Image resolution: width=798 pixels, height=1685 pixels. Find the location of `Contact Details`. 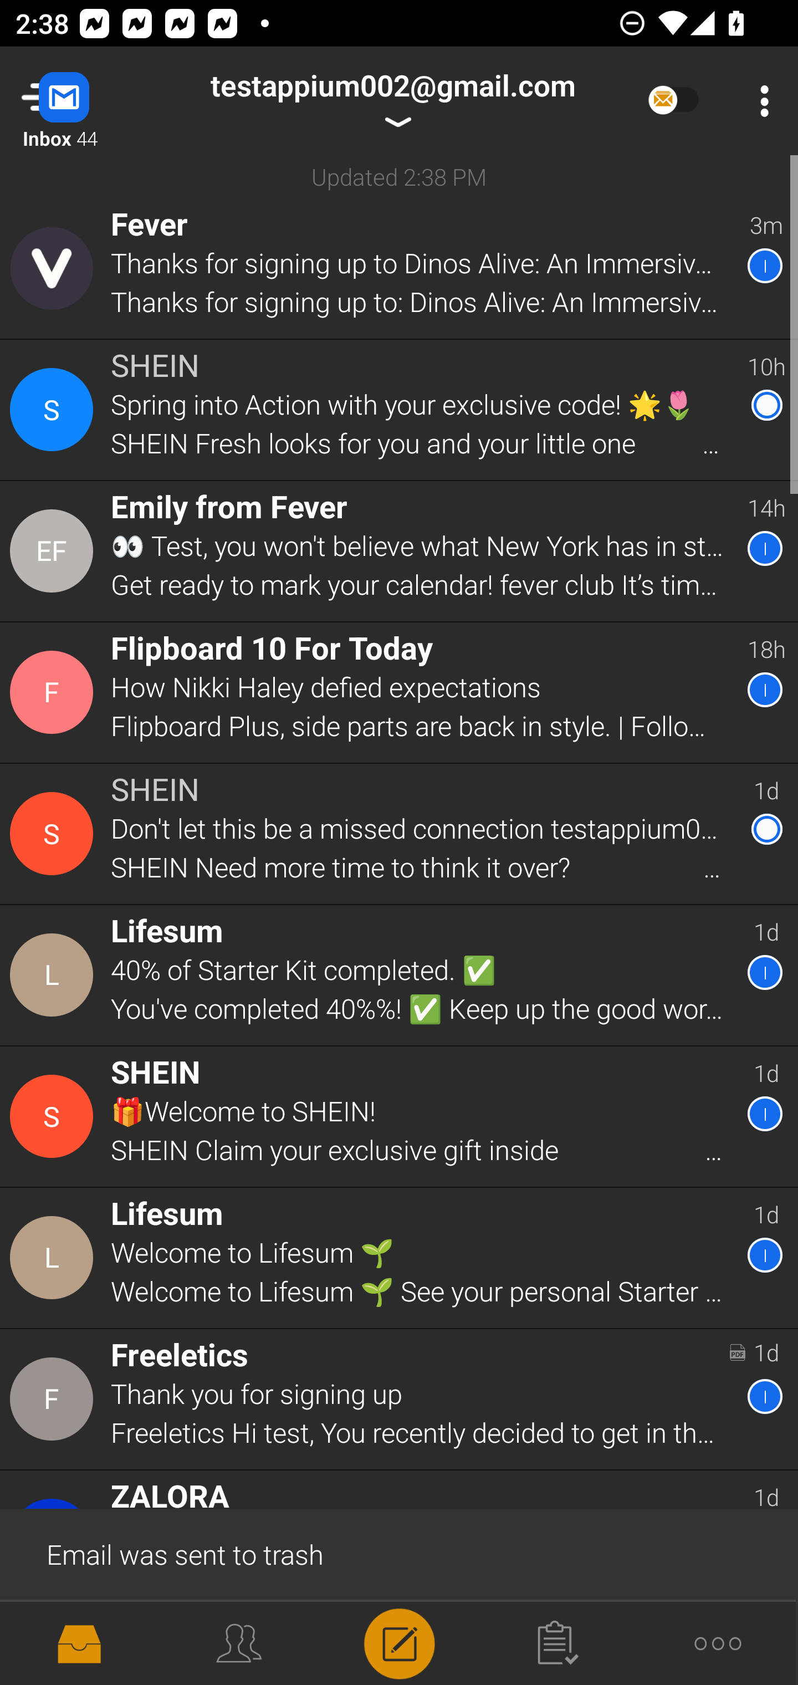

Contact Details is located at coordinates (54, 268).